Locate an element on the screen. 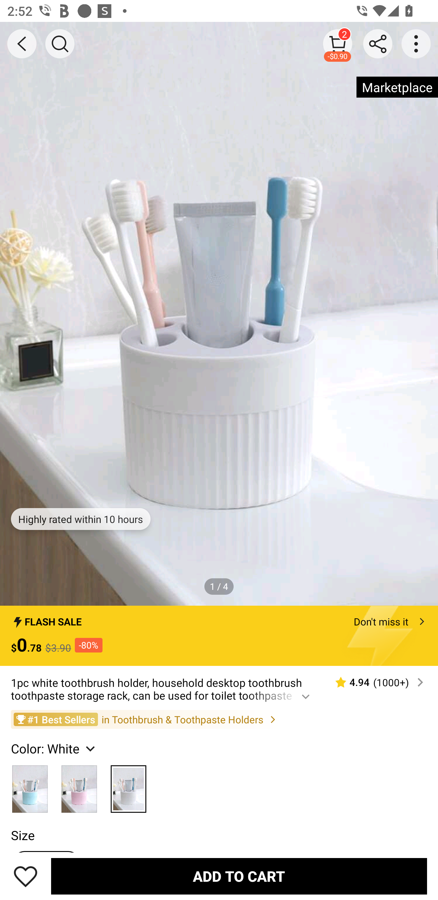 Image resolution: width=438 pixels, height=900 pixels. ADD TO CART is located at coordinates (239, 876).